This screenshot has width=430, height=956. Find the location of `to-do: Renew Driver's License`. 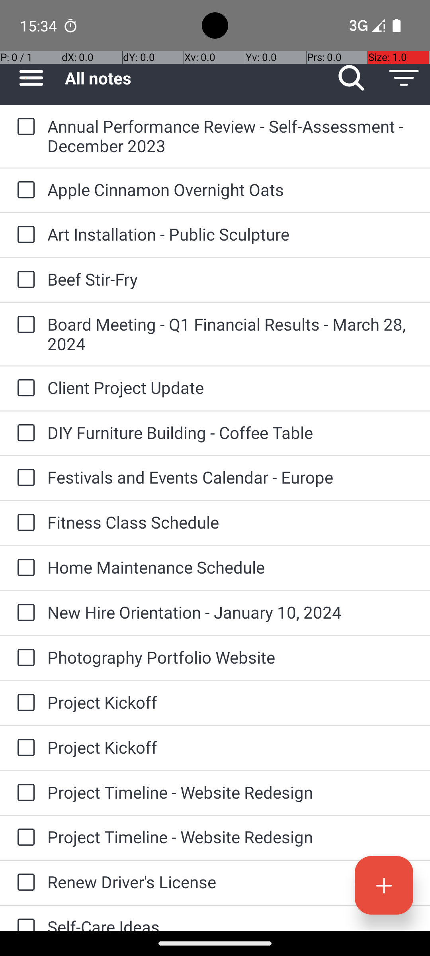

to-do: Renew Driver's License is located at coordinates (24, 883).